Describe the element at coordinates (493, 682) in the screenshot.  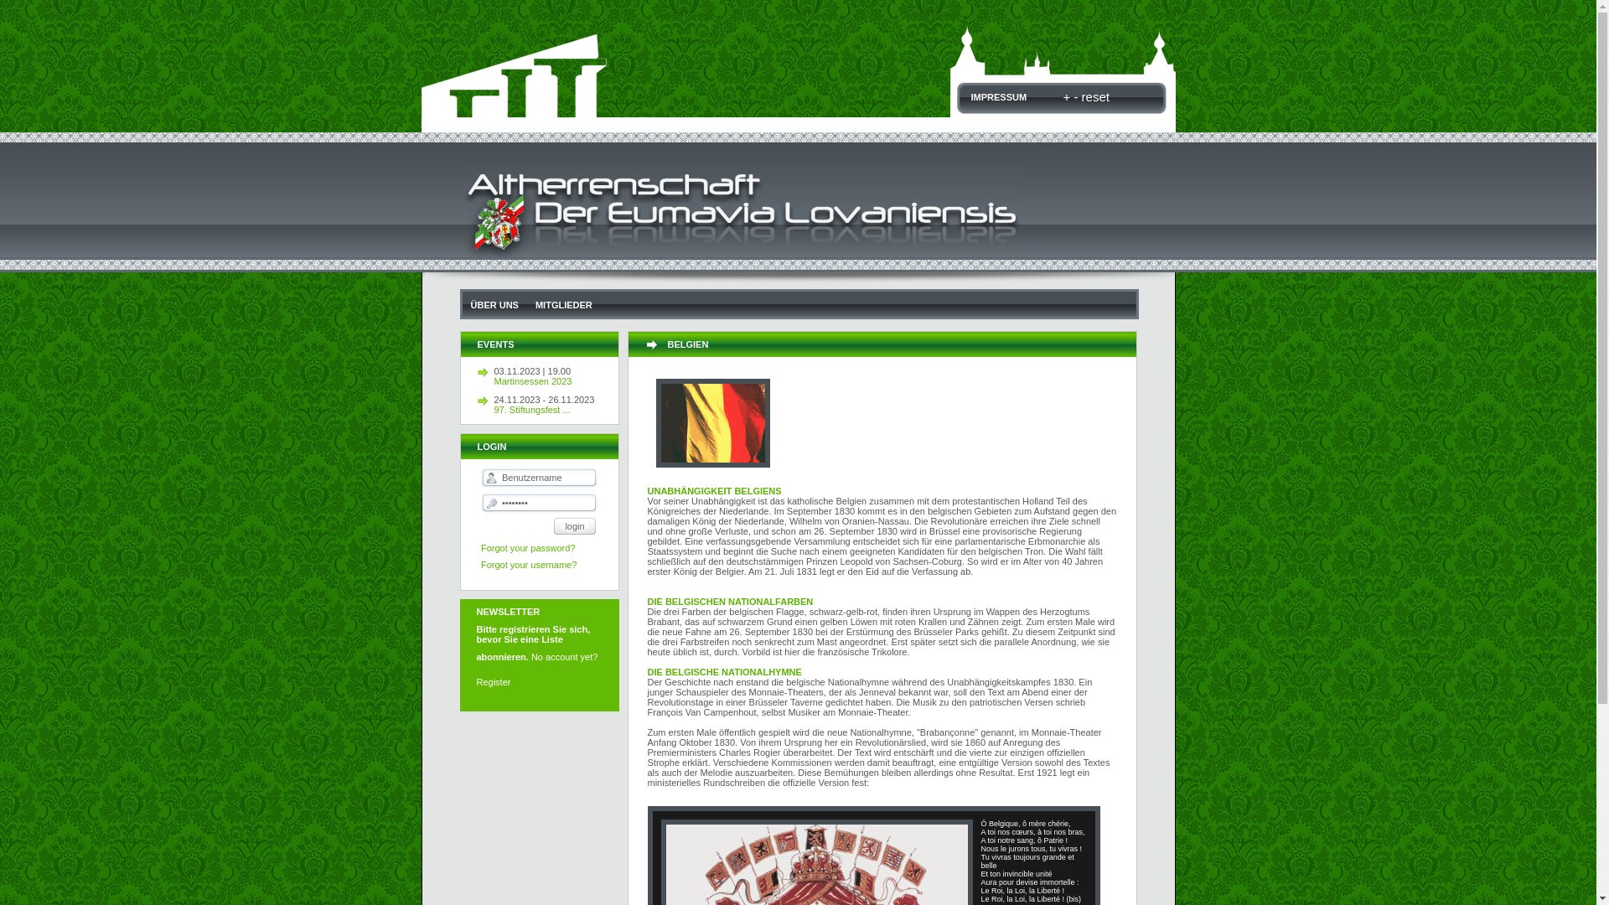
I see `Register` at that location.